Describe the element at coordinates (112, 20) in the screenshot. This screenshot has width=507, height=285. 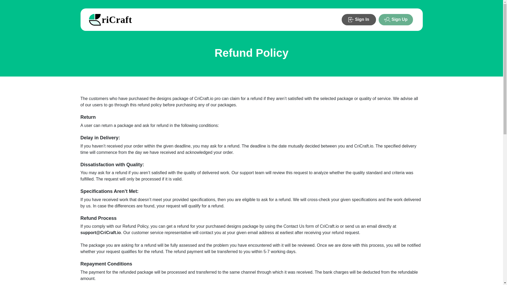
I see `riCraft` at that location.